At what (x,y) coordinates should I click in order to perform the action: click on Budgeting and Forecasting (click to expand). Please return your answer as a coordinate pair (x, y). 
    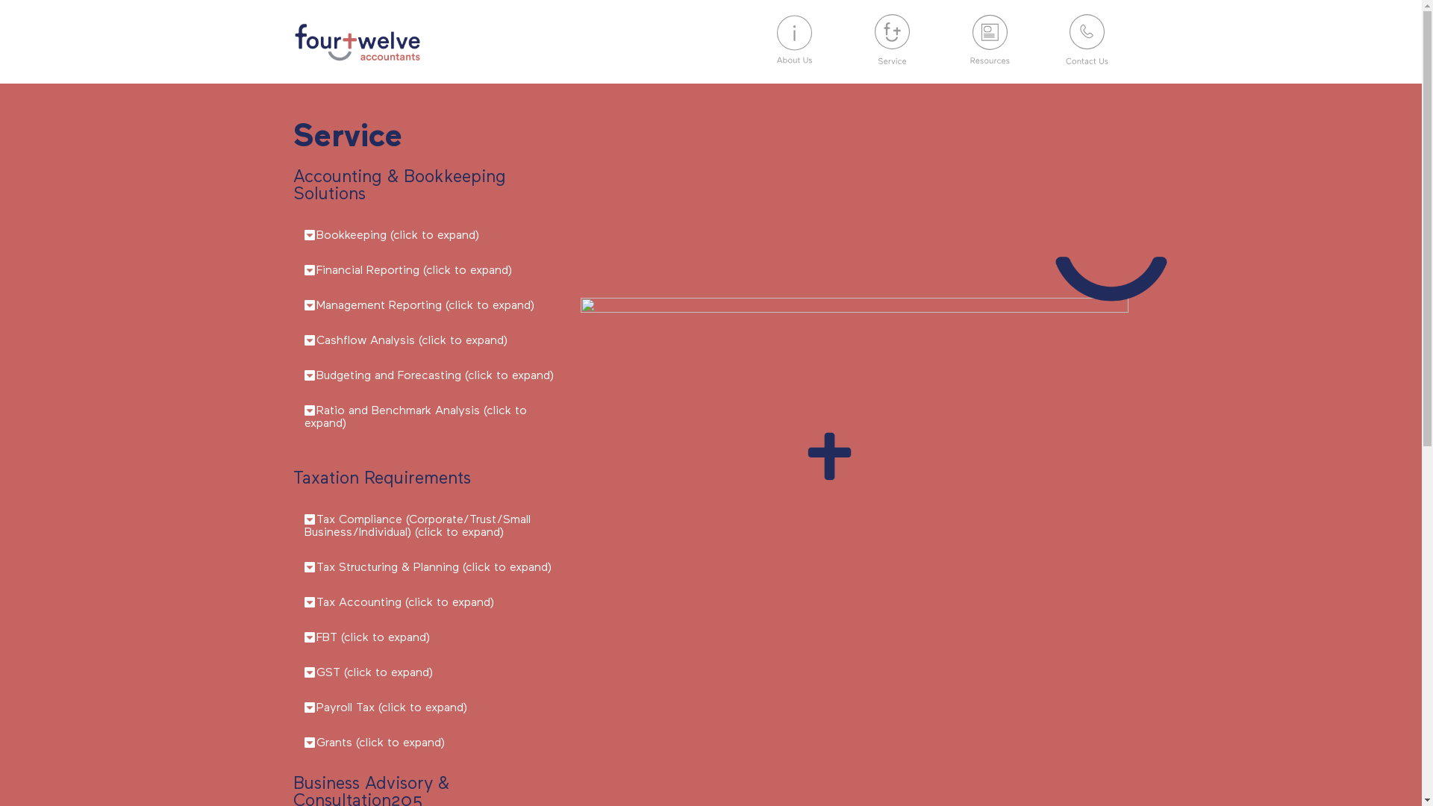
    Looking at the image, I should click on (435, 376).